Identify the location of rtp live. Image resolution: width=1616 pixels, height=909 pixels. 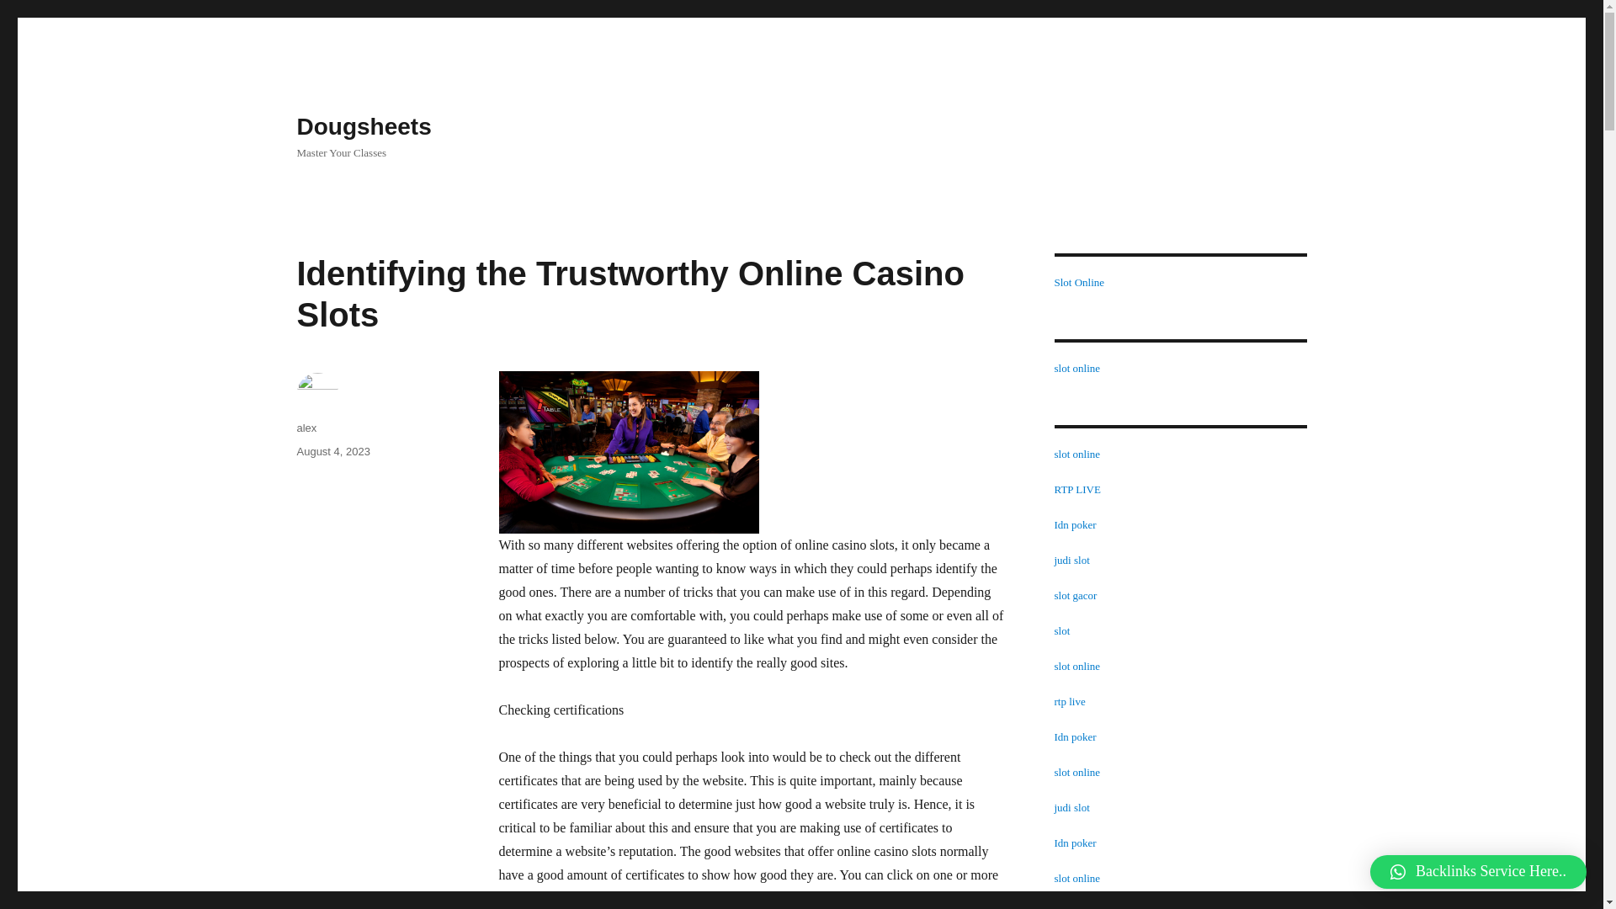
(1069, 702).